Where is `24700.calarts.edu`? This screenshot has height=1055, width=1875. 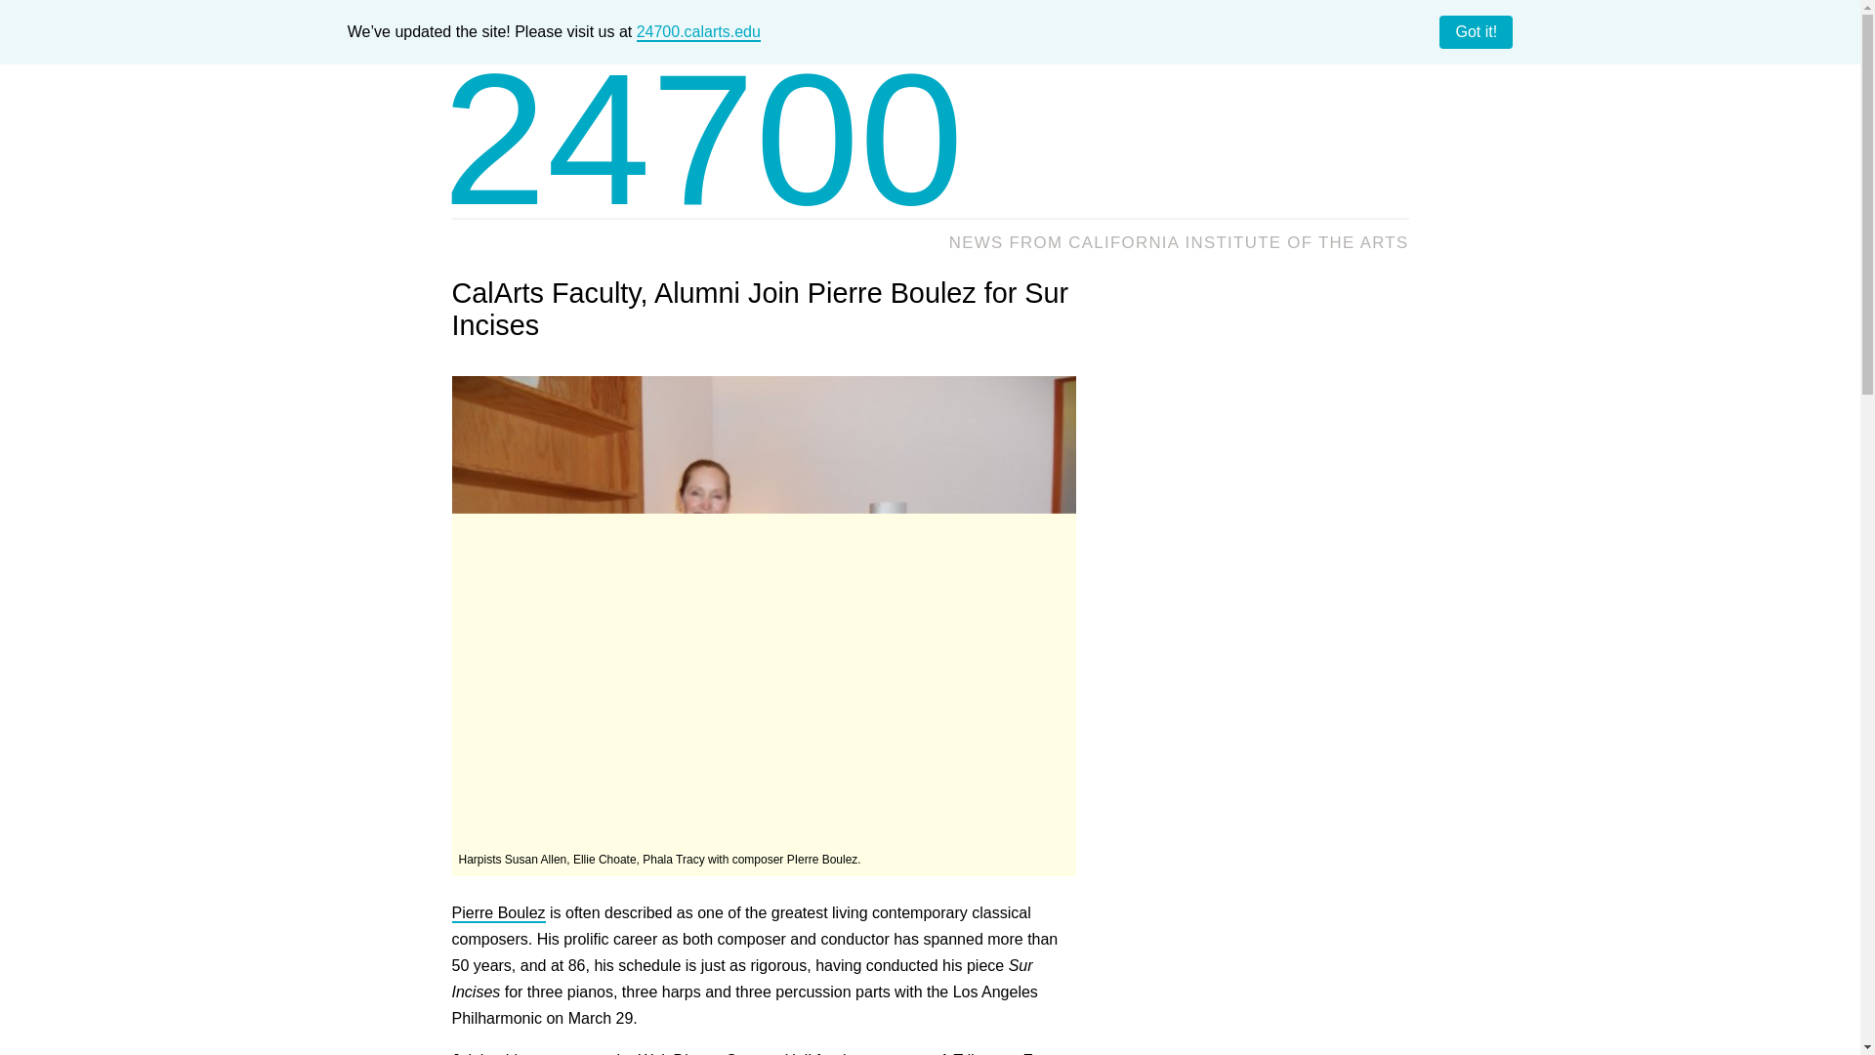
24700.calarts.edu is located at coordinates (699, 32).